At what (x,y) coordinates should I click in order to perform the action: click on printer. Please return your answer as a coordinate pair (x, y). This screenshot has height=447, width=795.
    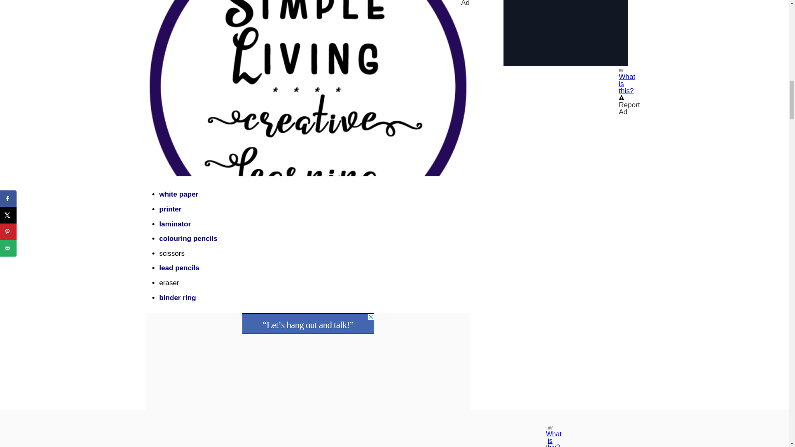
    Looking at the image, I should click on (170, 209).